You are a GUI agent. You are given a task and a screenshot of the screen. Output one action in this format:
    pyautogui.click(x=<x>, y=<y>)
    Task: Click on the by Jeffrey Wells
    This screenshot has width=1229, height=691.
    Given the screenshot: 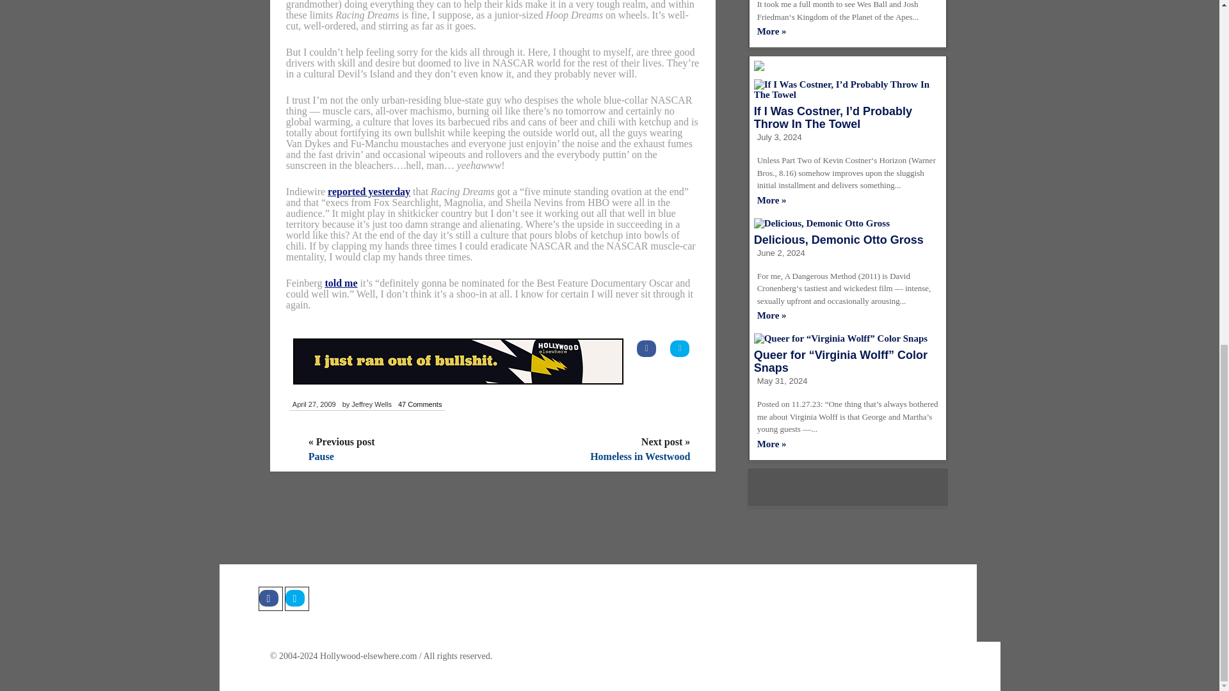 What is the action you would take?
    pyautogui.click(x=366, y=404)
    